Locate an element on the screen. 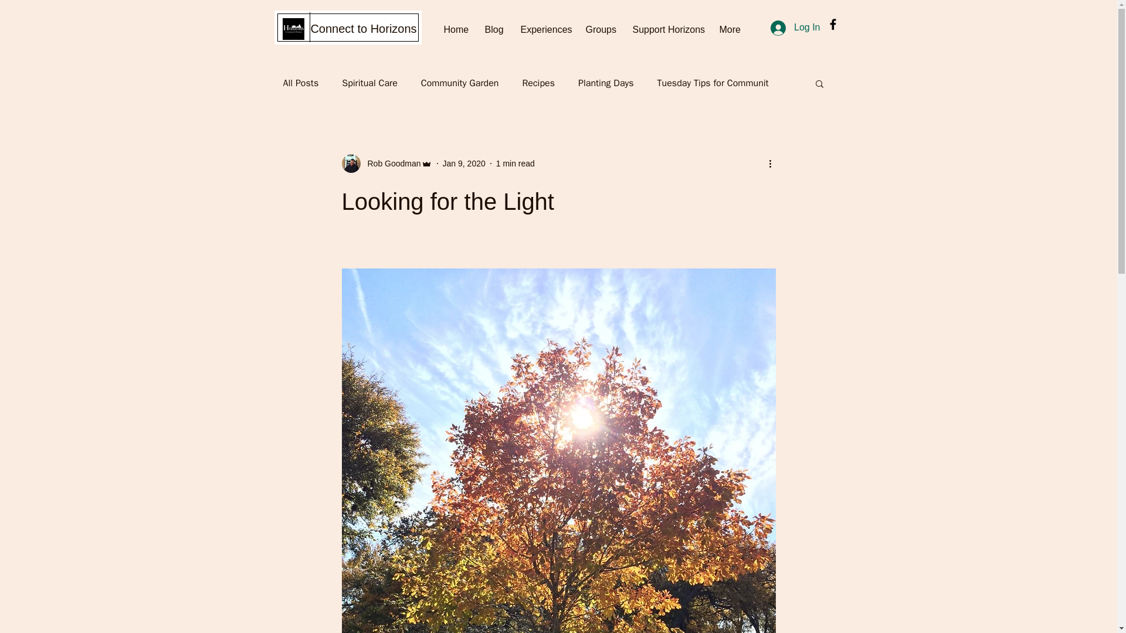  Jan 9, 2020 is located at coordinates (463, 163).